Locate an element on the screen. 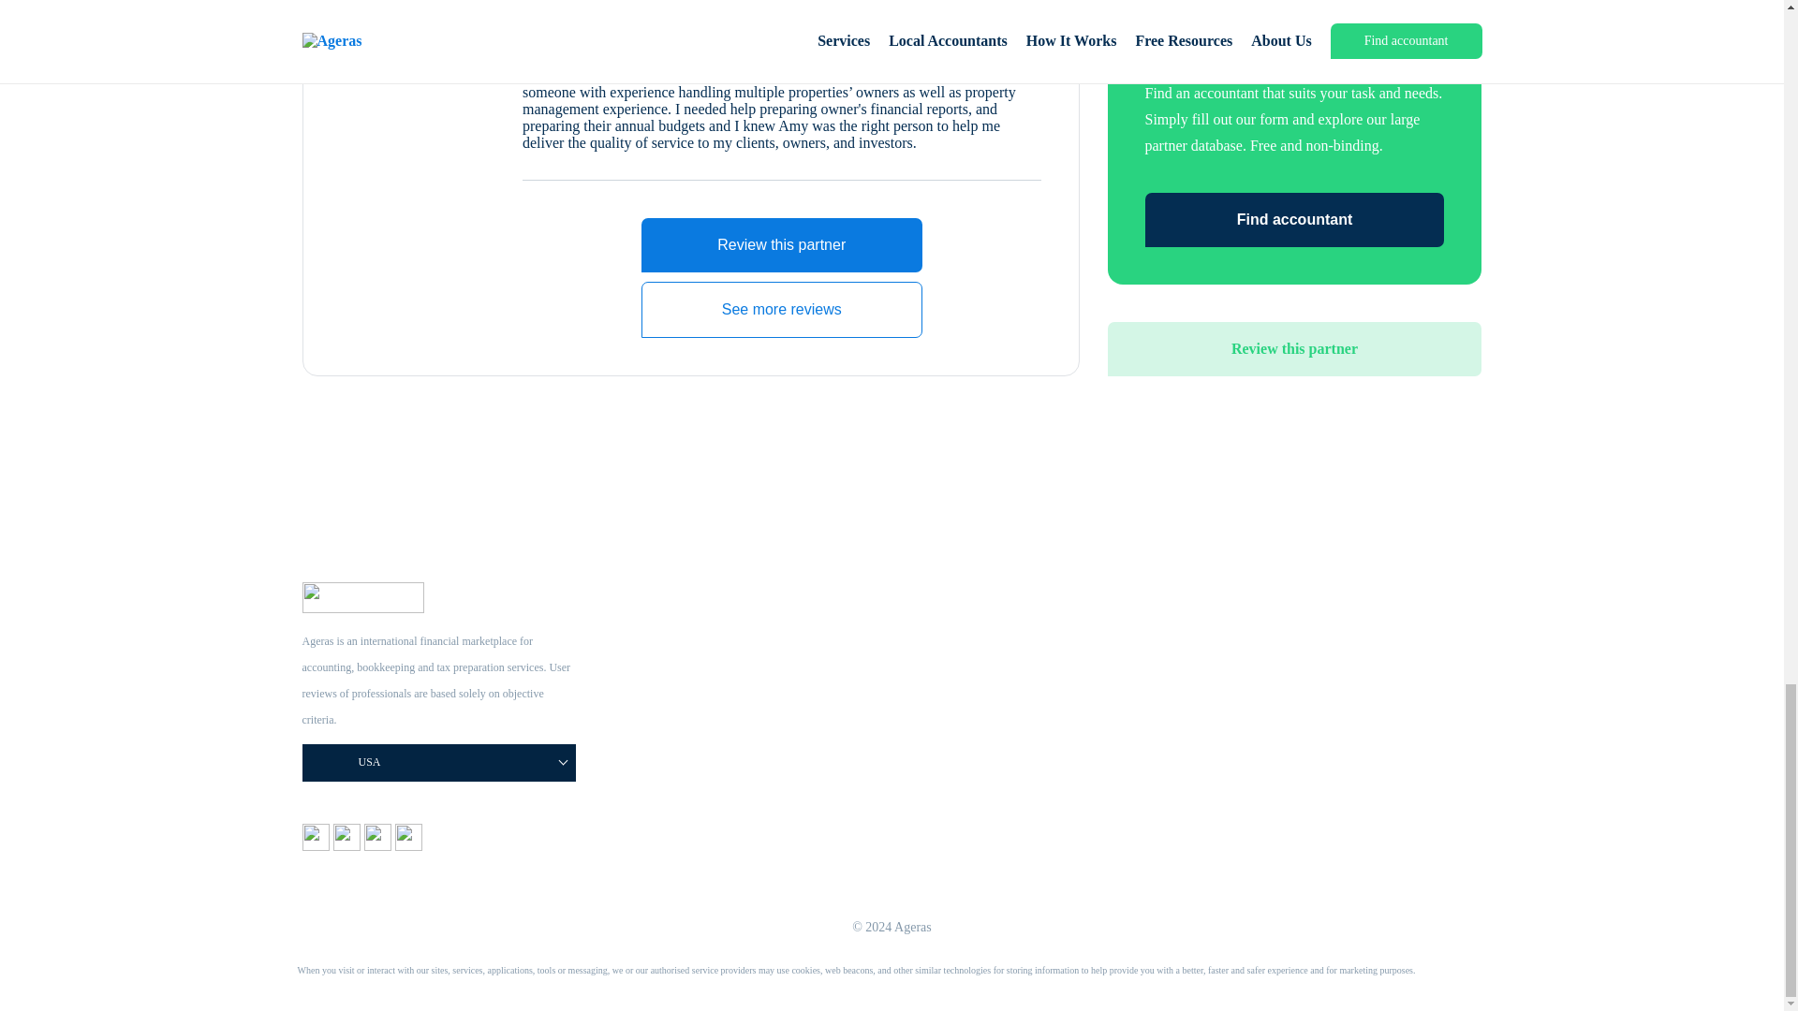 The width and height of the screenshot is (1798, 1011). Ageras Twitter is located at coordinates (378, 845).